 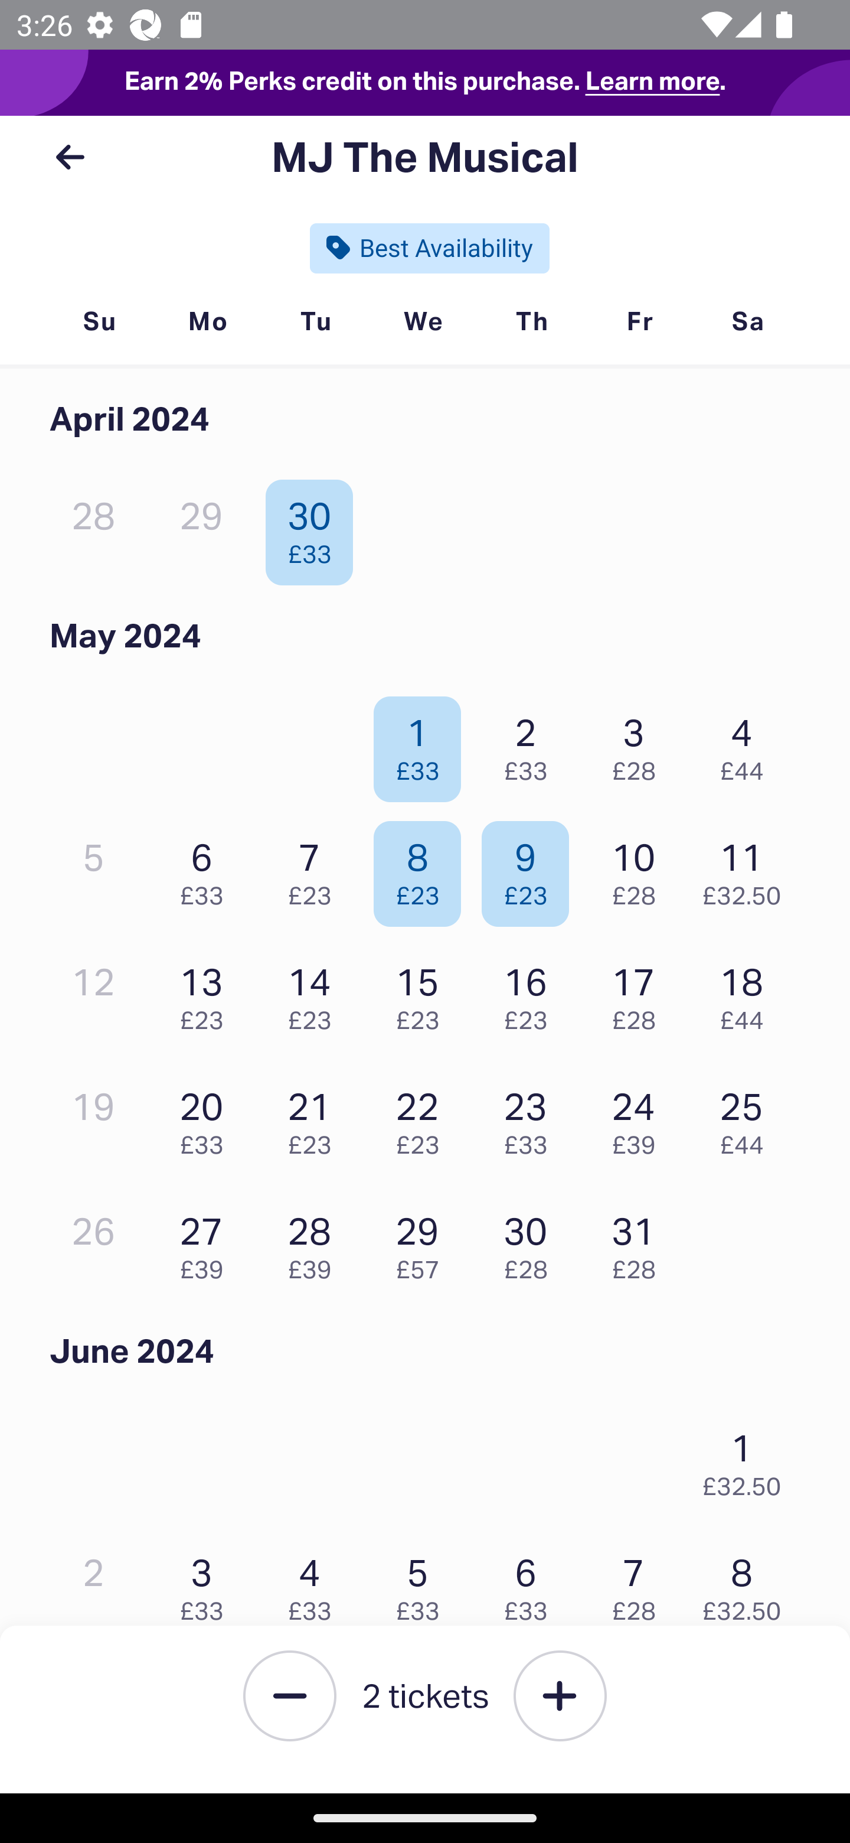 What do you see at coordinates (639, 1584) in the screenshot?
I see `7 £28` at bounding box center [639, 1584].